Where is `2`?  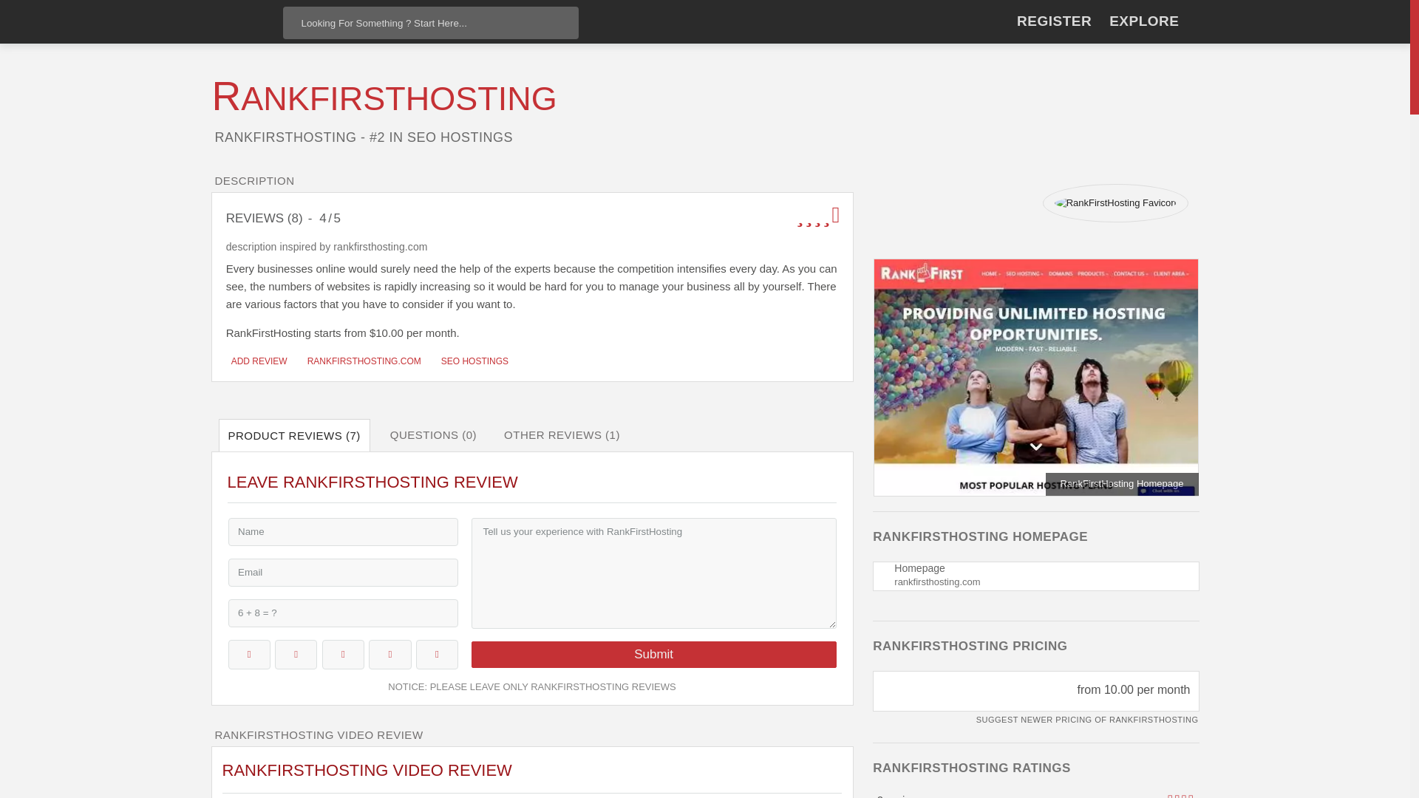 2 is located at coordinates (296, 655).